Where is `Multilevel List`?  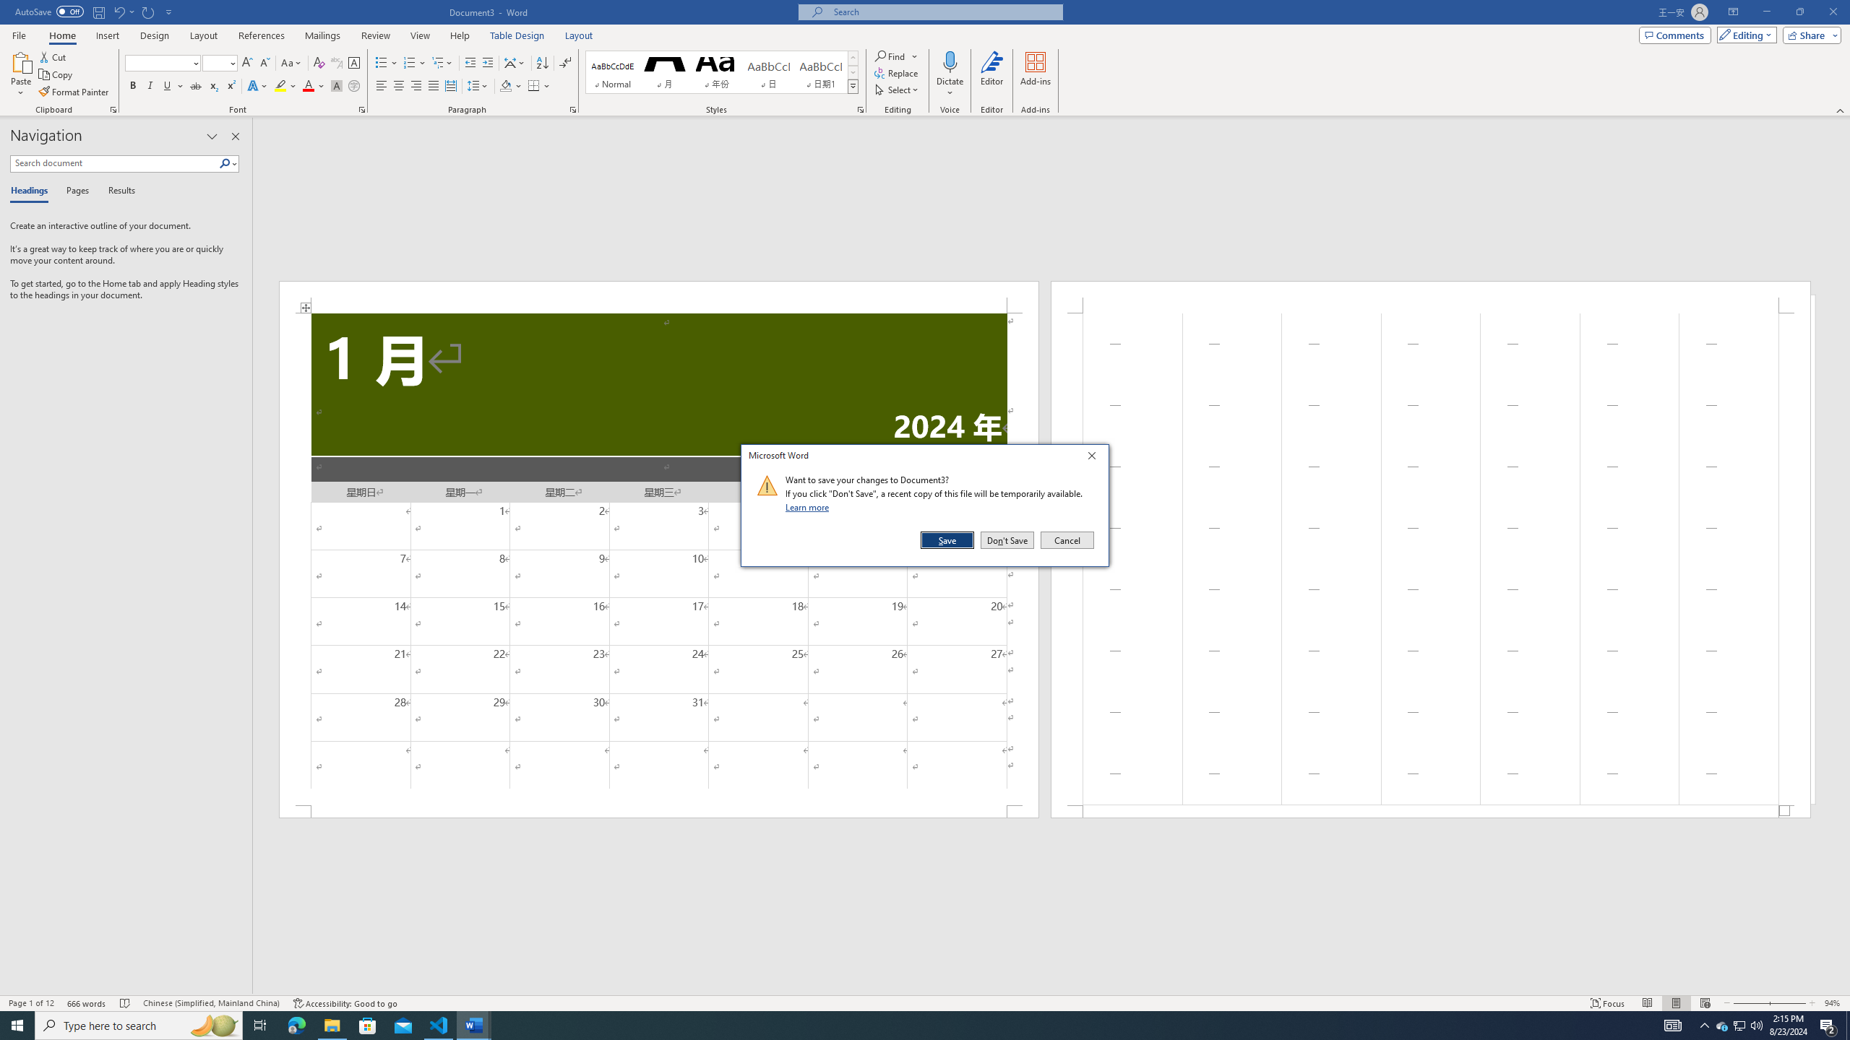
Multilevel List is located at coordinates (442, 64).